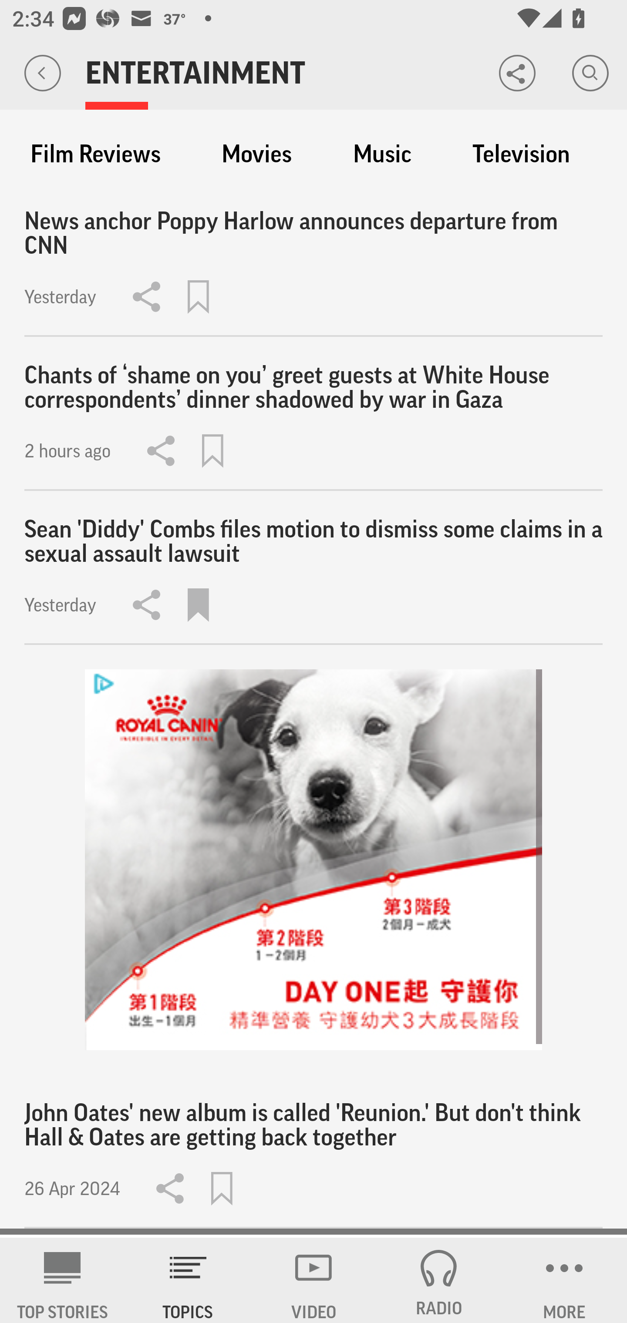  What do you see at coordinates (439, 1280) in the screenshot?
I see `RADIO` at bounding box center [439, 1280].